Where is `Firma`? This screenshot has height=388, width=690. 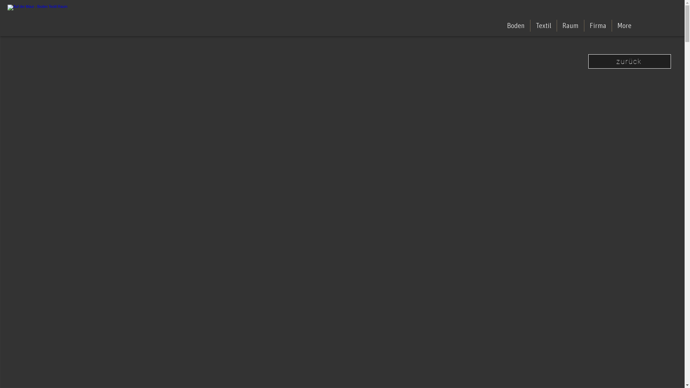
Firma is located at coordinates (598, 26).